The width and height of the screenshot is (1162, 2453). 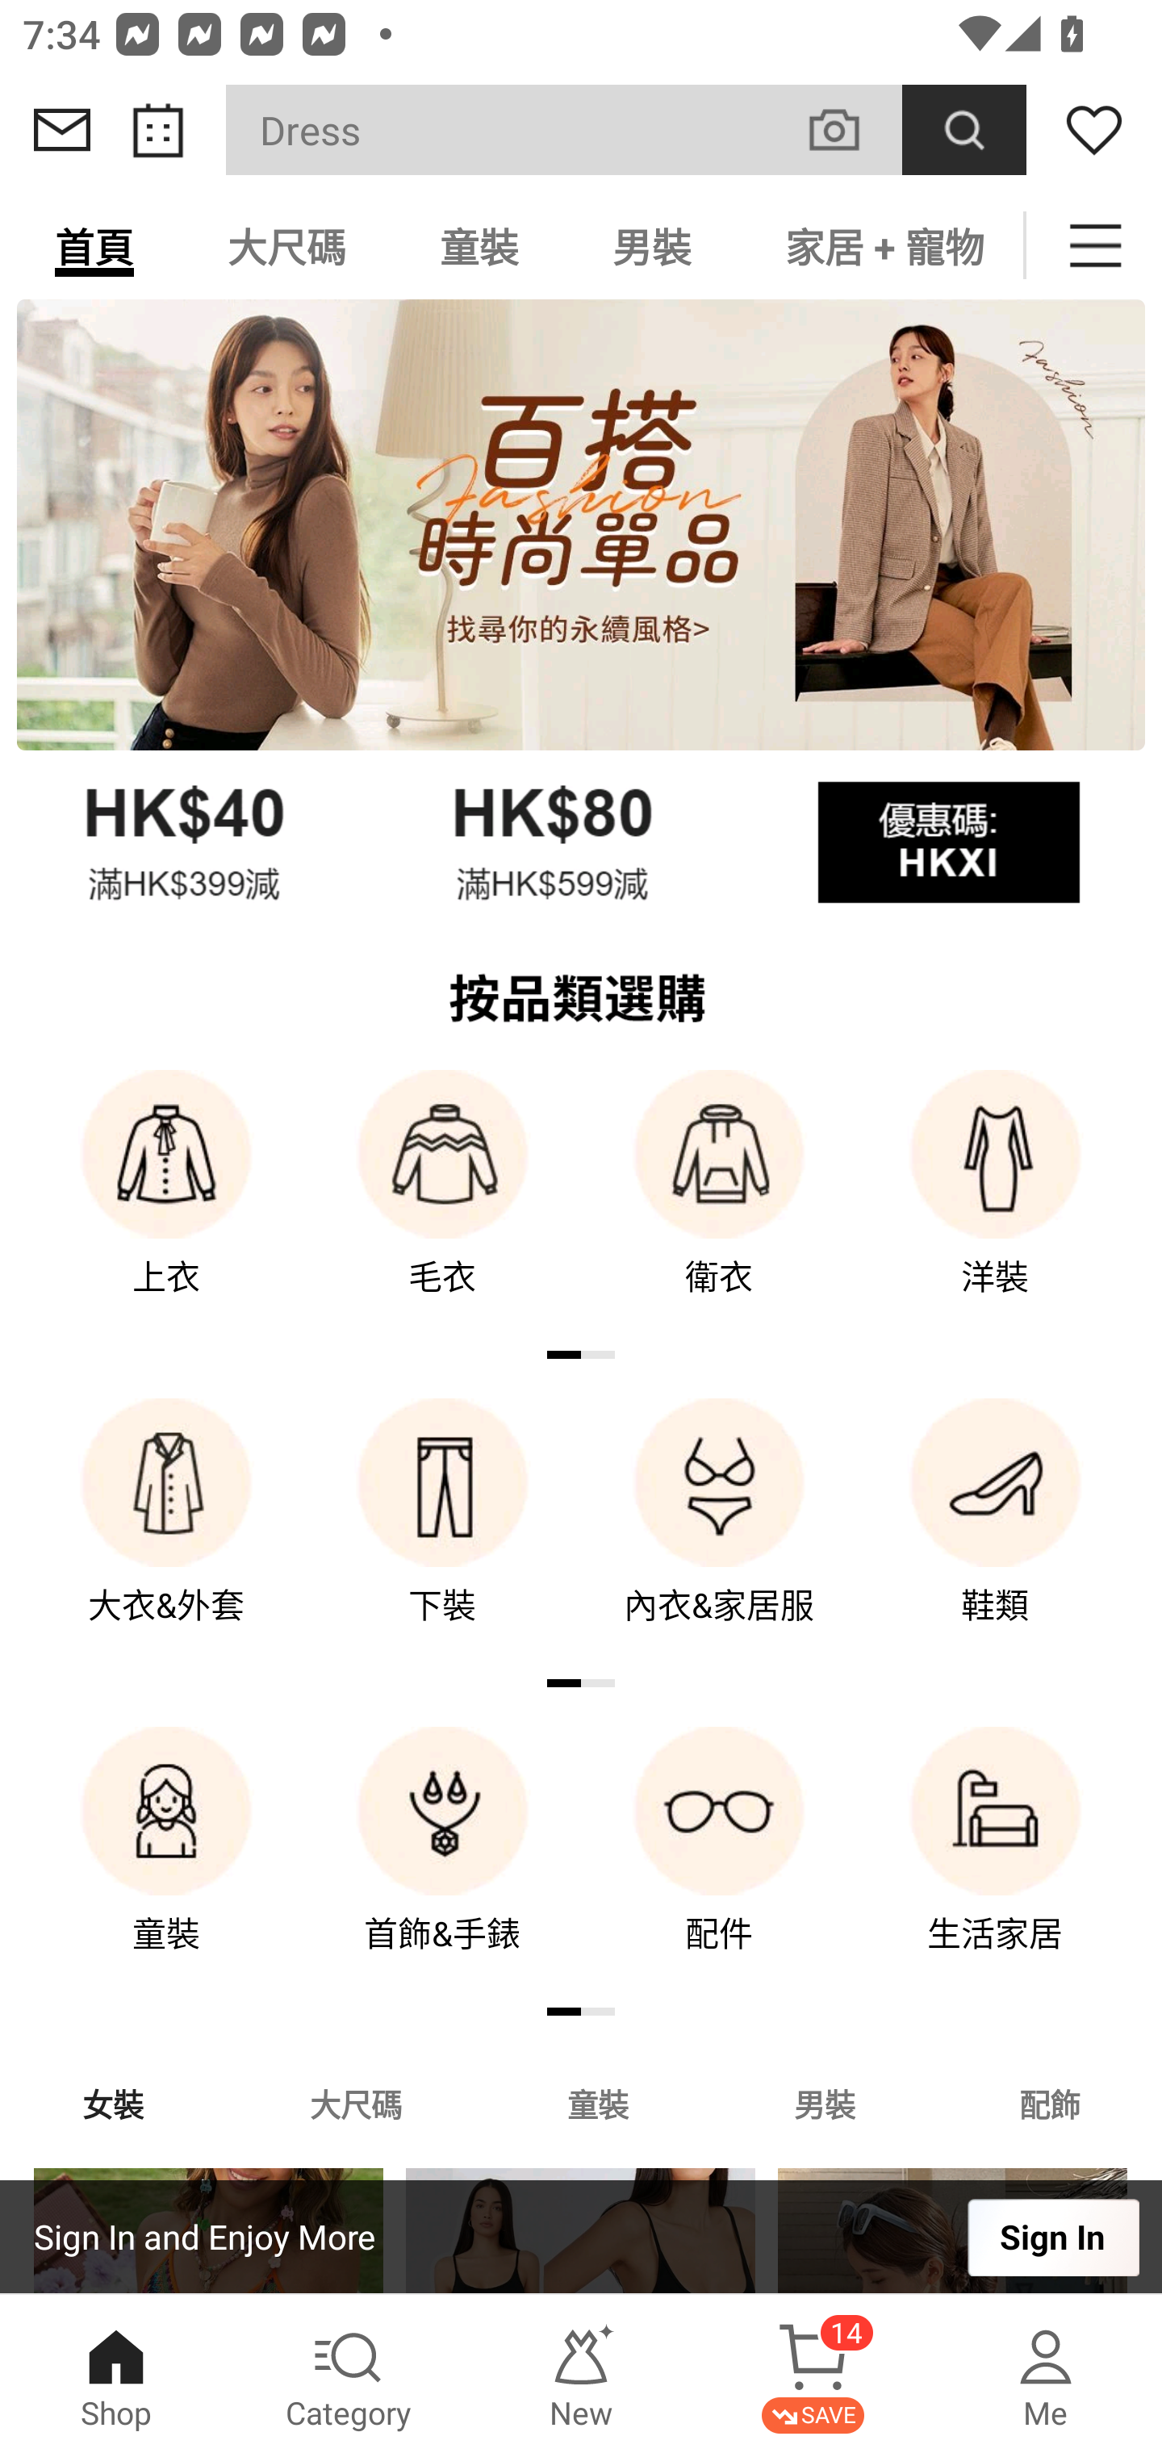 I want to click on 配飾, so click(x=1051, y=2103).